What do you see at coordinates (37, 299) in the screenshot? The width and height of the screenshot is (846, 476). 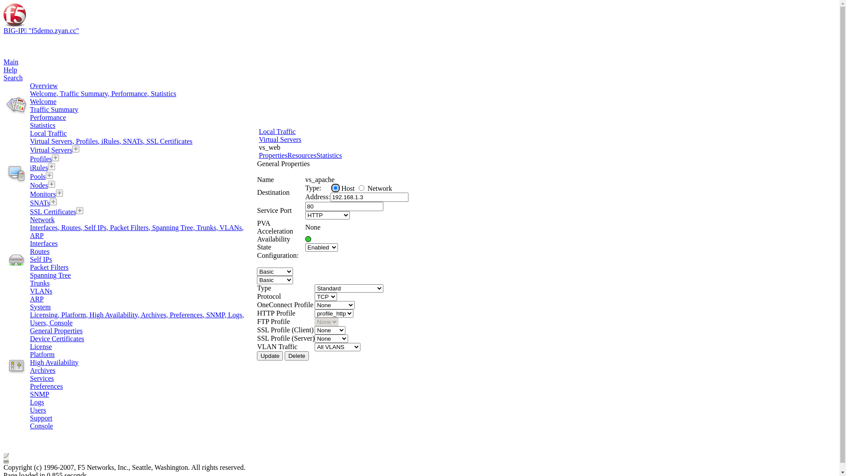 I see `ARP` at bounding box center [37, 299].